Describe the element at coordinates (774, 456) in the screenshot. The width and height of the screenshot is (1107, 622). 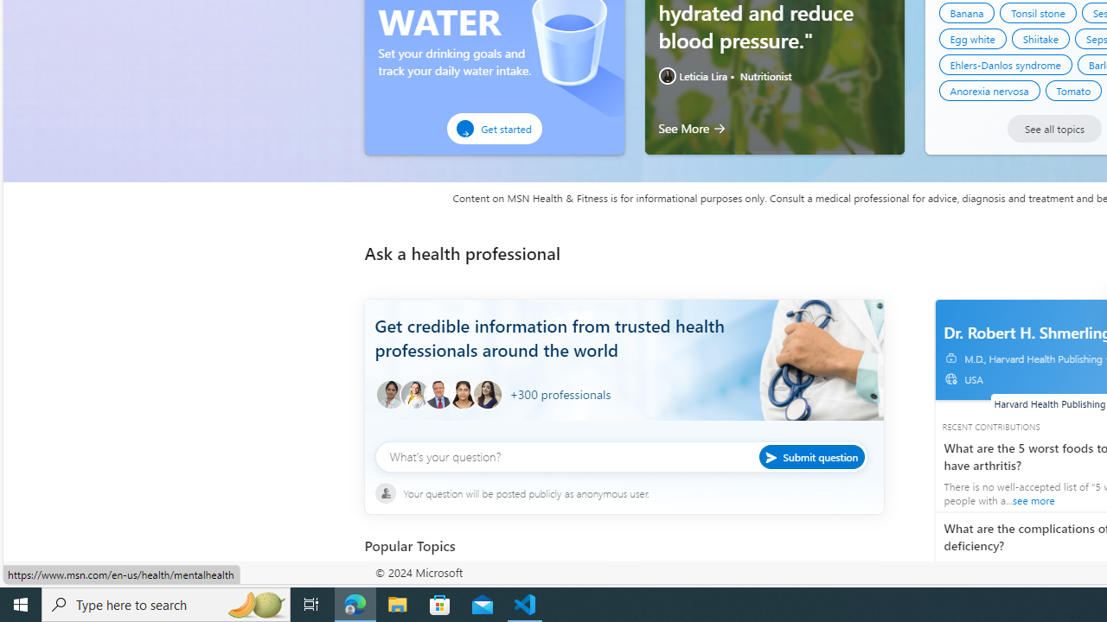
I see `Class: askQuestionButtonArrowIcon` at that location.